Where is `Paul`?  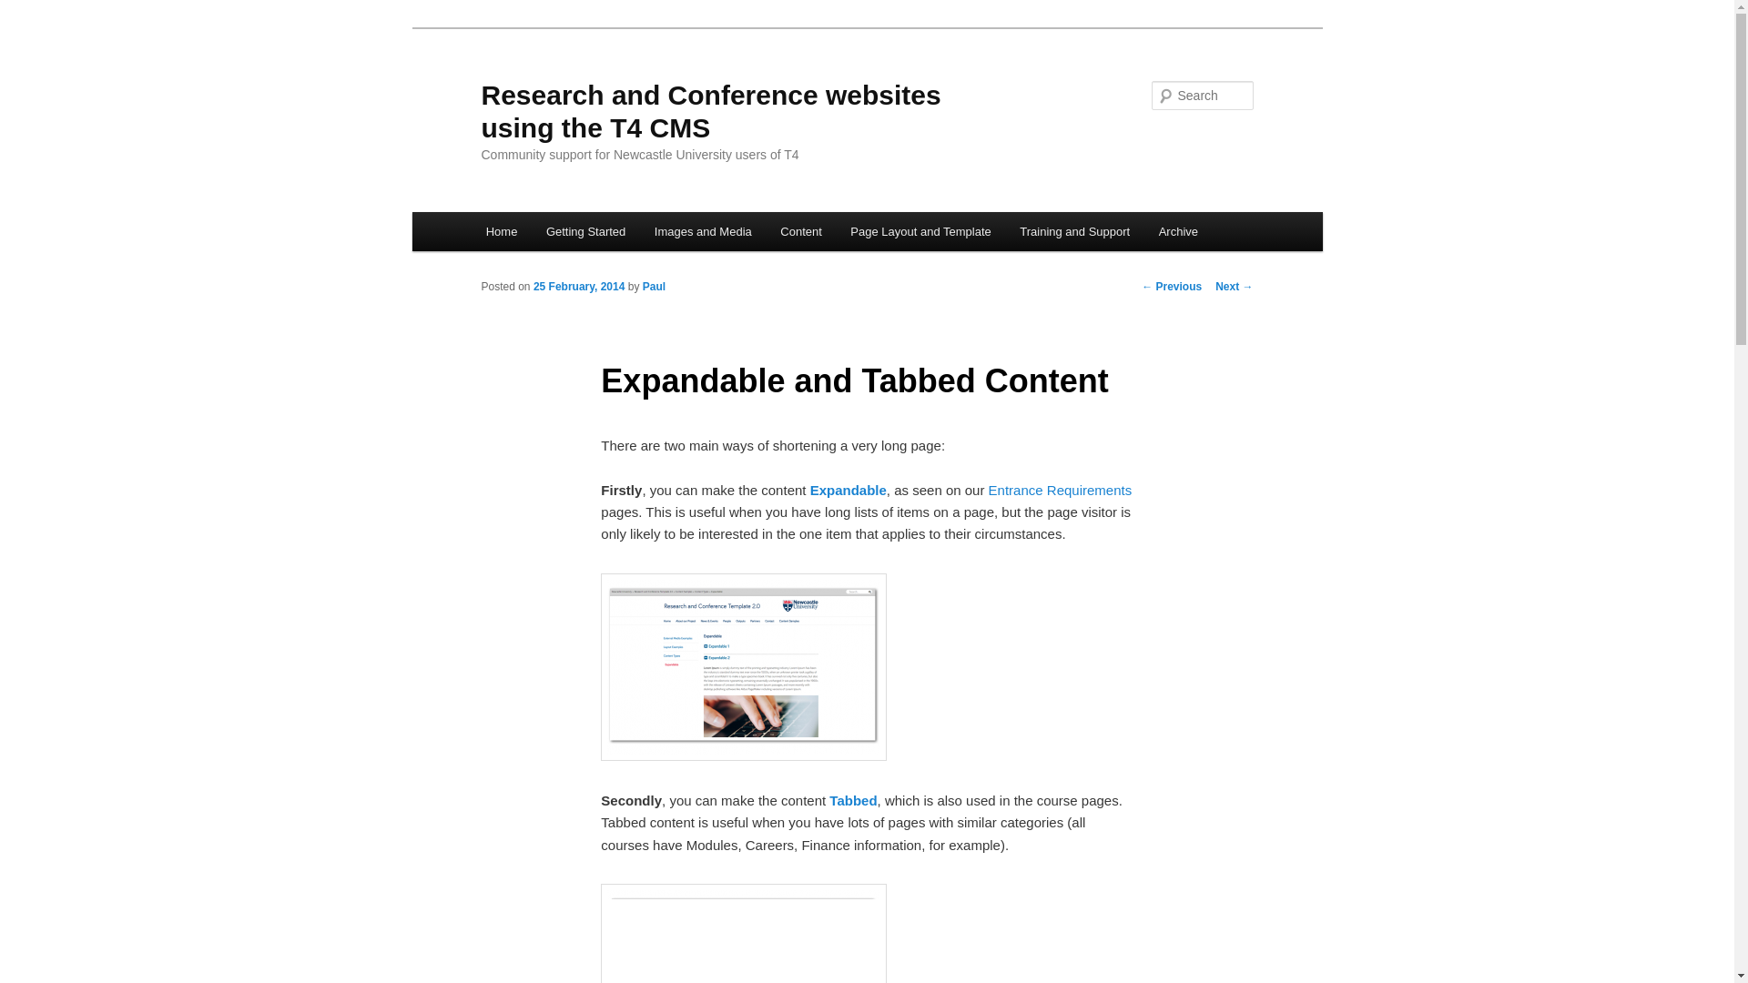
Paul is located at coordinates (654, 286).